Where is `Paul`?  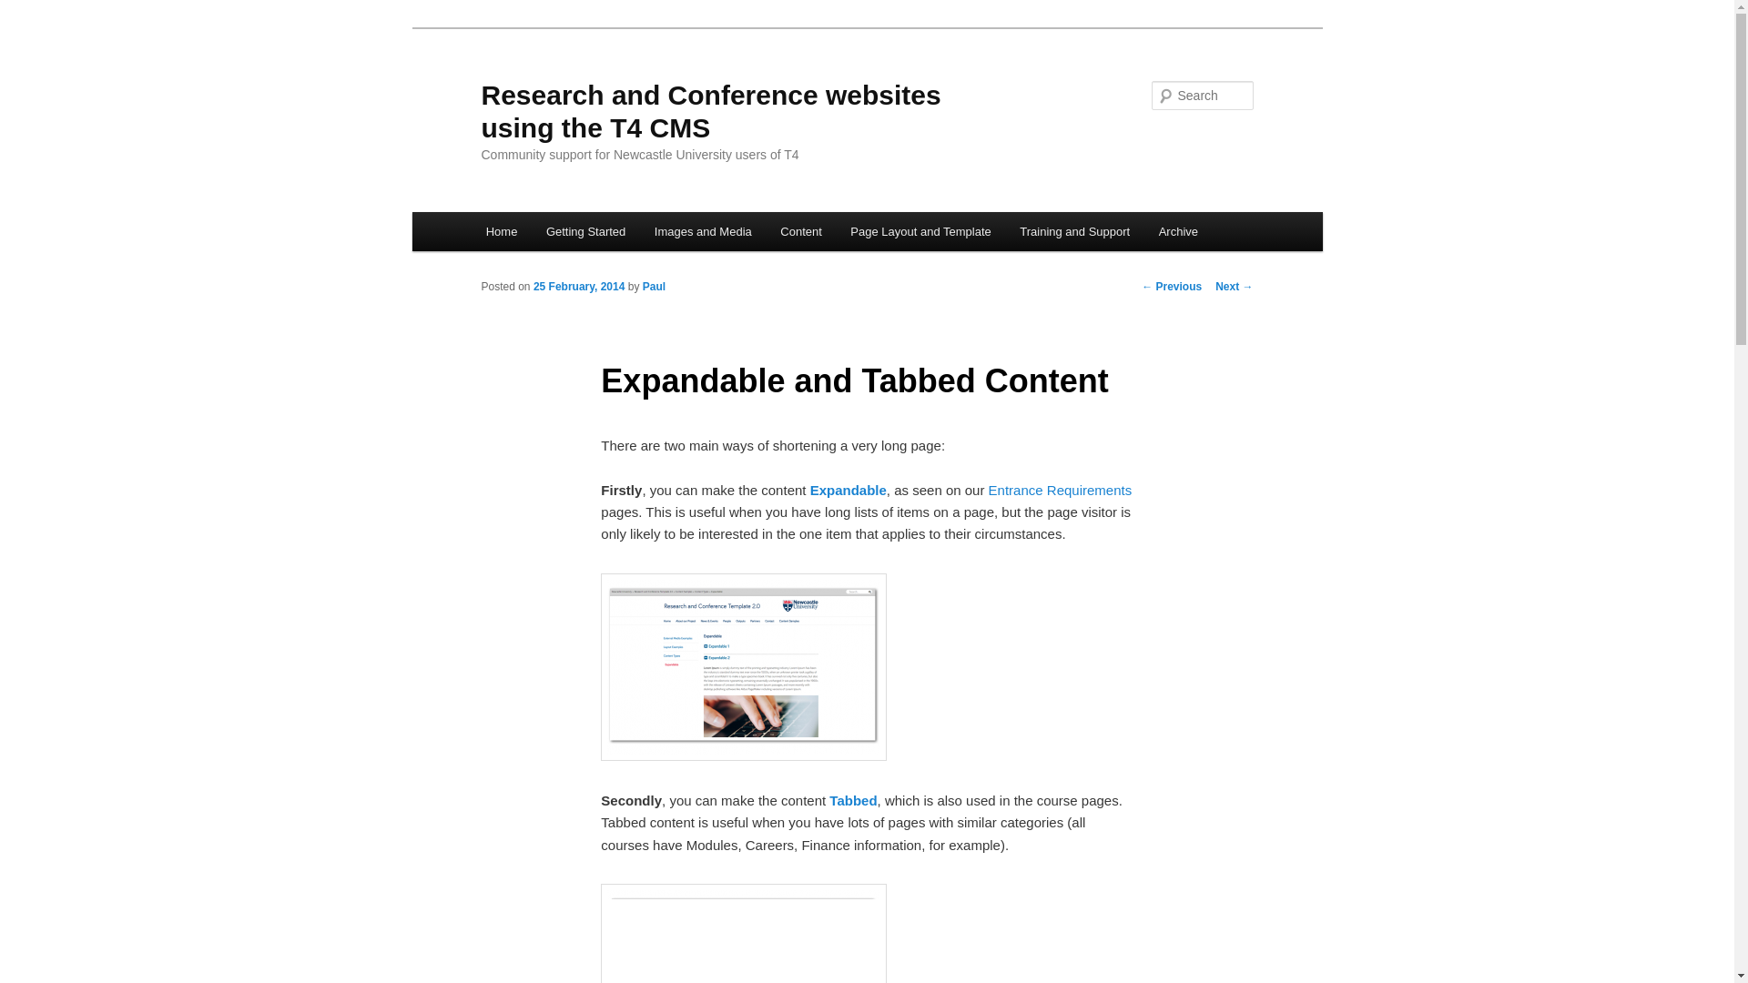
Paul is located at coordinates (654, 286).